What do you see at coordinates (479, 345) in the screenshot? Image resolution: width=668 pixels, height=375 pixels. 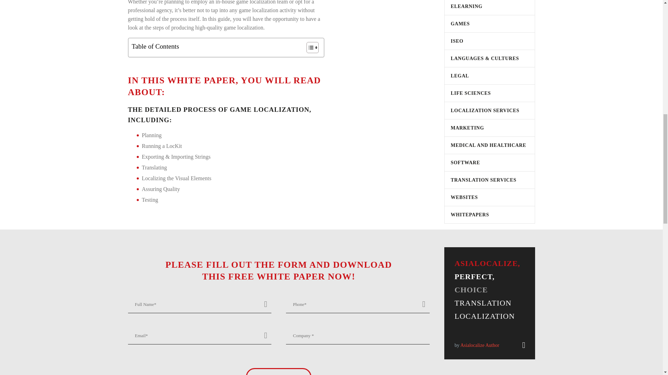 I see `Asialocalize Author` at bounding box center [479, 345].